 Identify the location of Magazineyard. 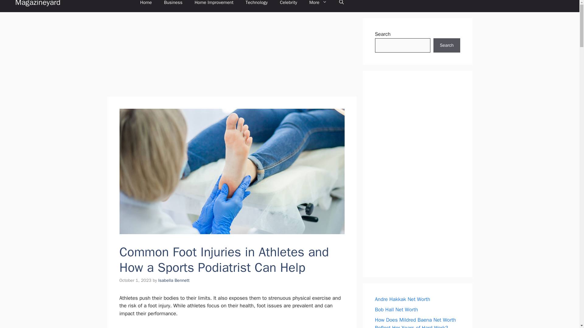
(38, 6).